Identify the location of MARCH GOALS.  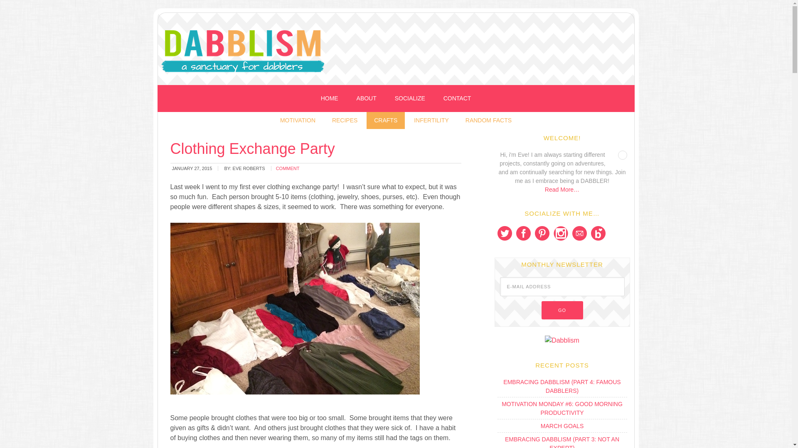
(562, 426).